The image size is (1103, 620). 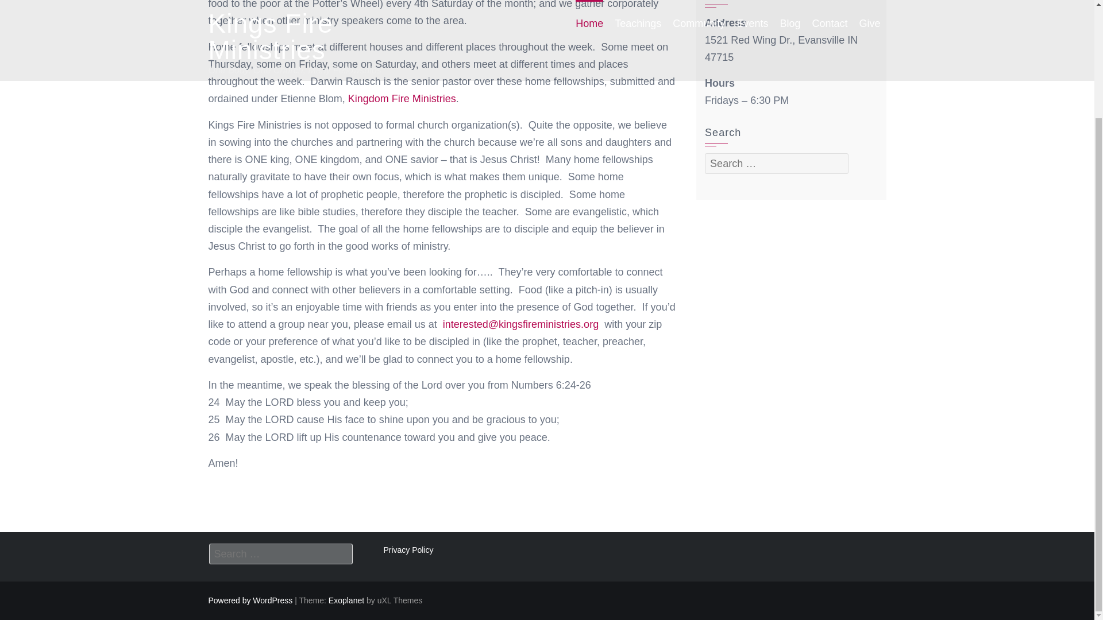 What do you see at coordinates (346, 600) in the screenshot?
I see `Exoplanet` at bounding box center [346, 600].